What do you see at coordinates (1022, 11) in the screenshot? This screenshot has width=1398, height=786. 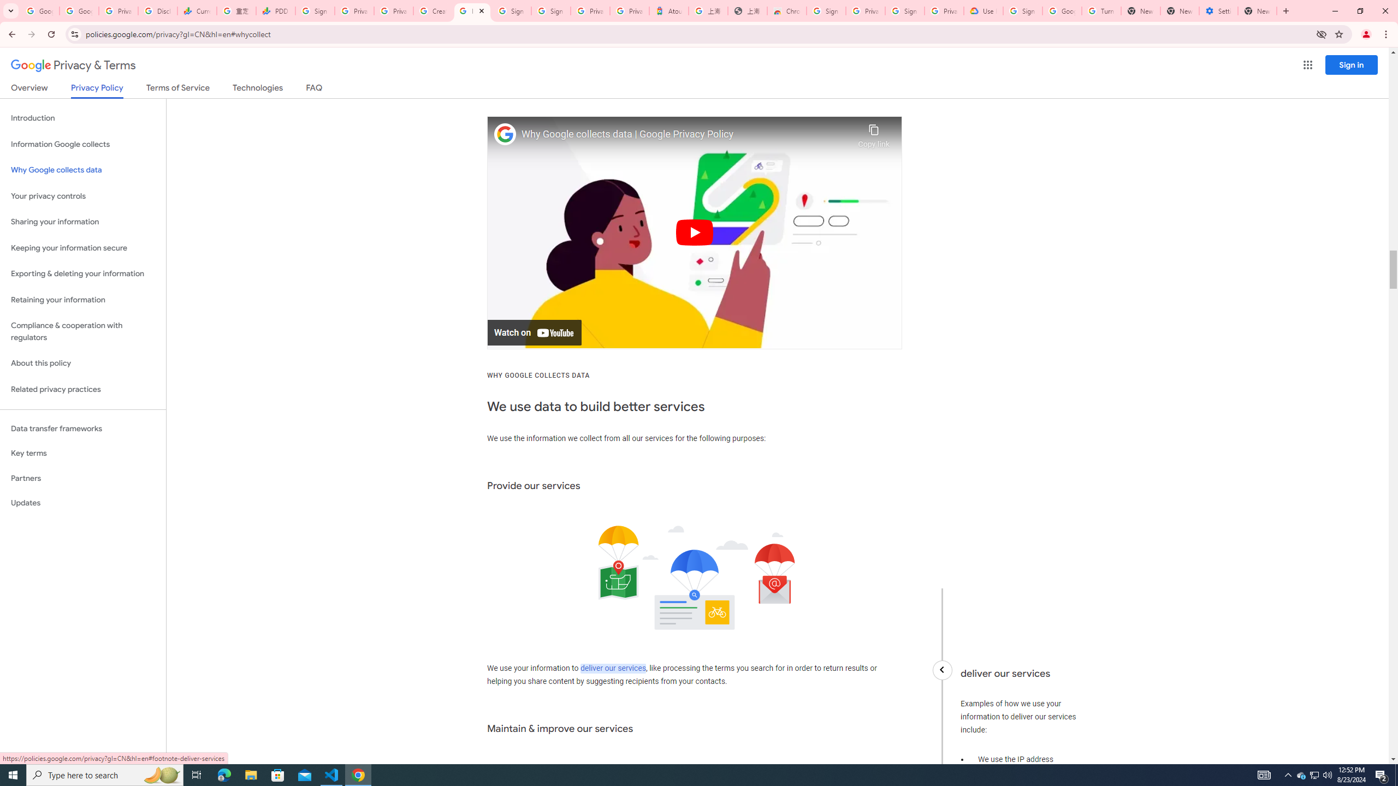 I see `Sign in - Google Accounts` at bounding box center [1022, 11].